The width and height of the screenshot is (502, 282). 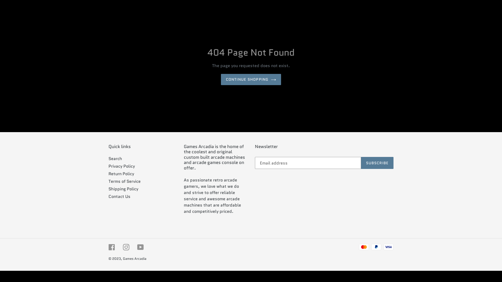 What do you see at coordinates (251, 79) in the screenshot?
I see `CONTINUE SHOPPING` at bounding box center [251, 79].